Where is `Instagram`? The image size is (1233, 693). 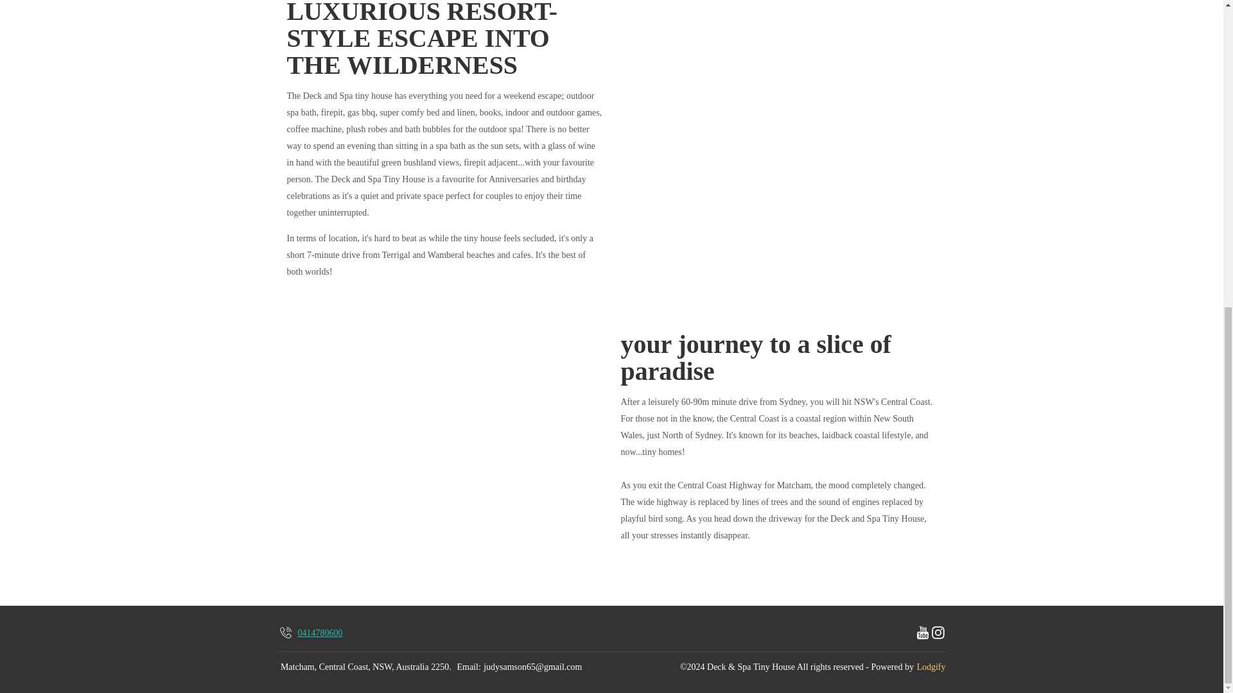 Instagram is located at coordinates (938, 633).